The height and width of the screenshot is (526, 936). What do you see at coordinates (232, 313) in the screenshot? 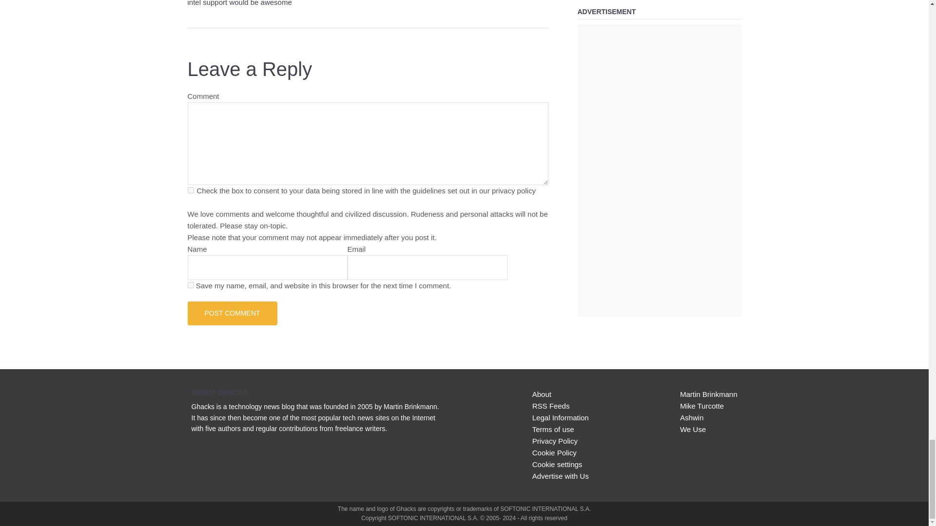
I see `Post Comment` at bounding box center [232, 313].